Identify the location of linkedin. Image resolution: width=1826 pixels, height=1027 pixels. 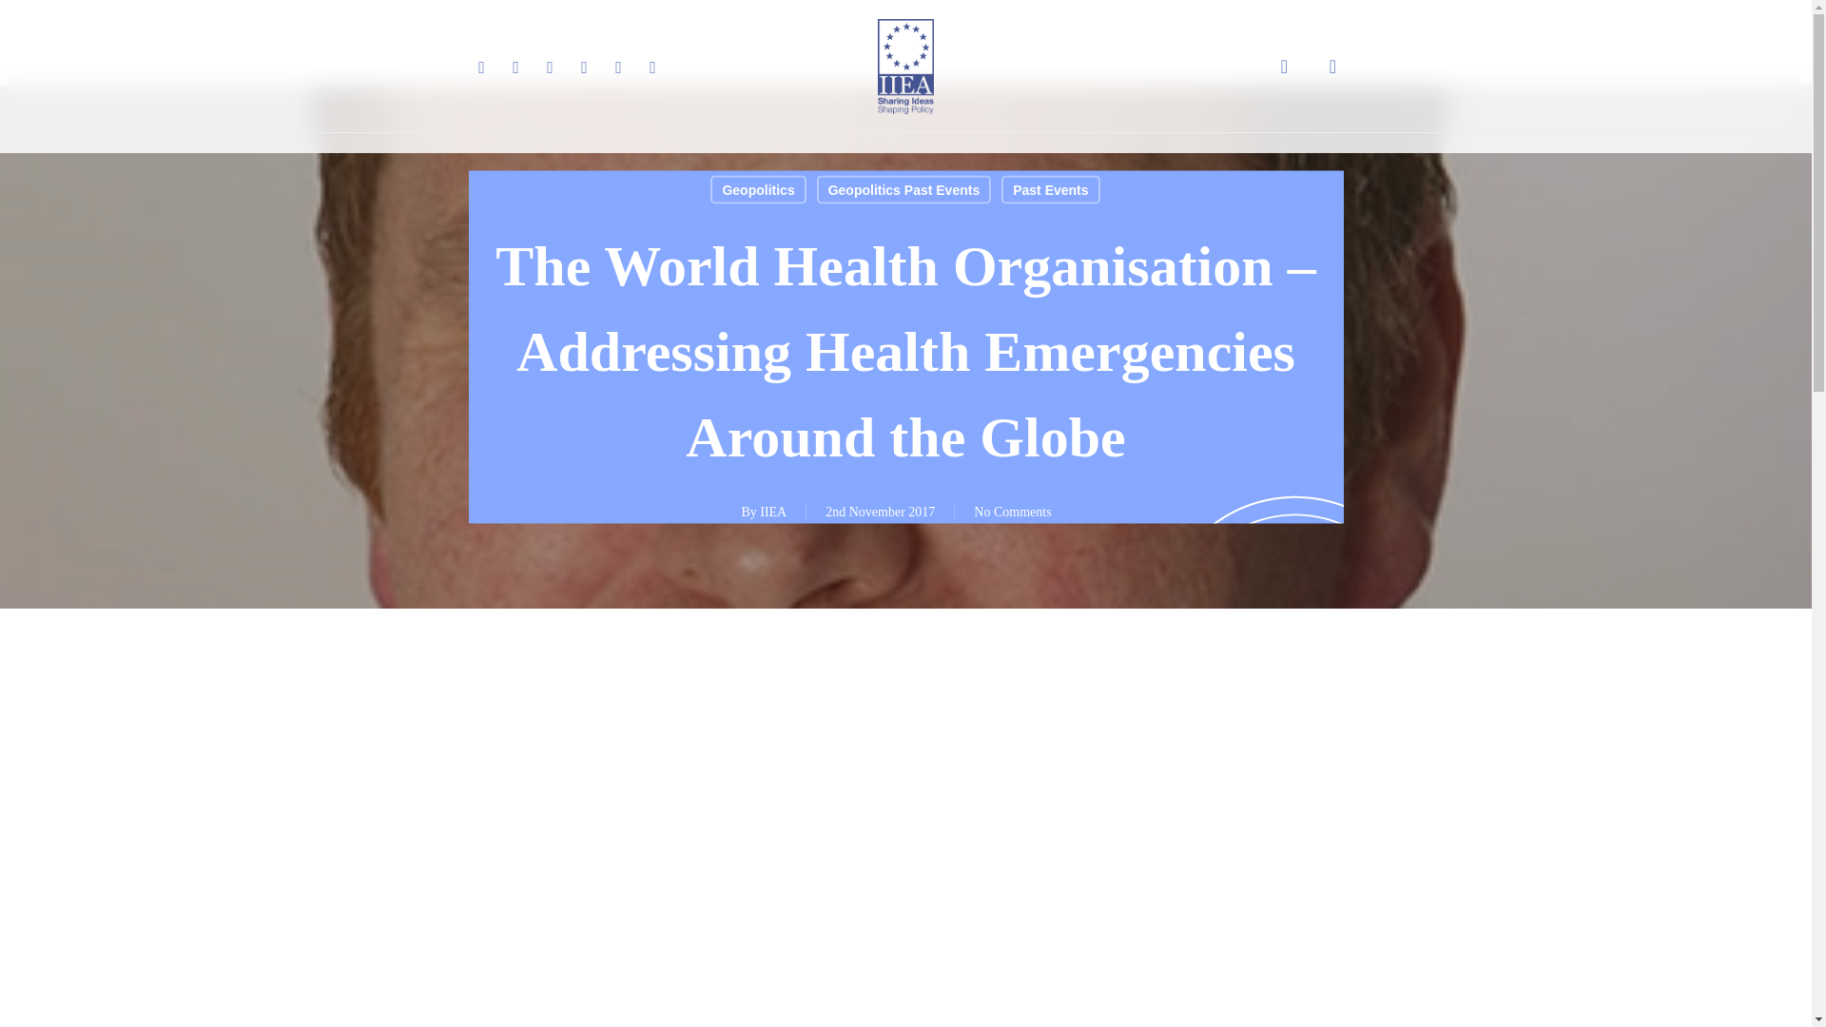
(550, 67).